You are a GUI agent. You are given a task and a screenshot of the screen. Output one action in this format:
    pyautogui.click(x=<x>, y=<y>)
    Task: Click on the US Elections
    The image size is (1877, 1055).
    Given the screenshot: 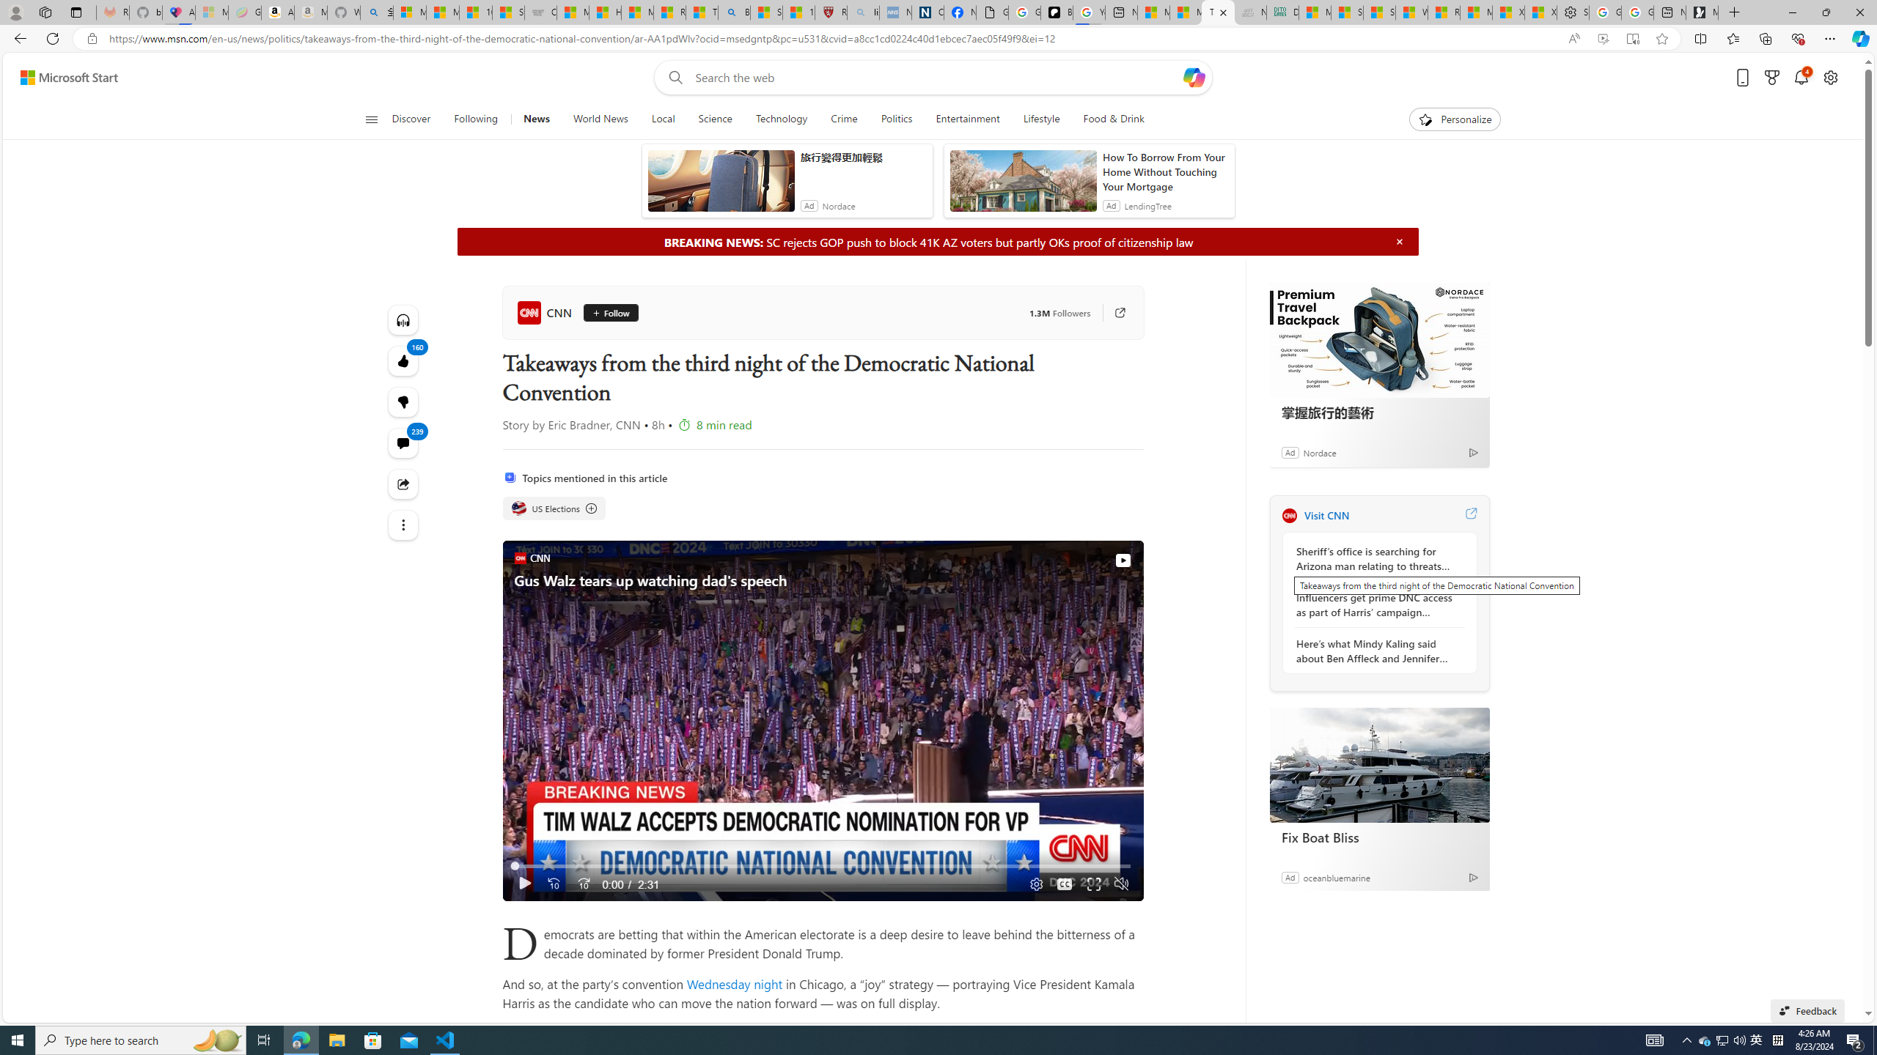 What is the action you would take?
    pyautogui.click(x=518, y=508)
    